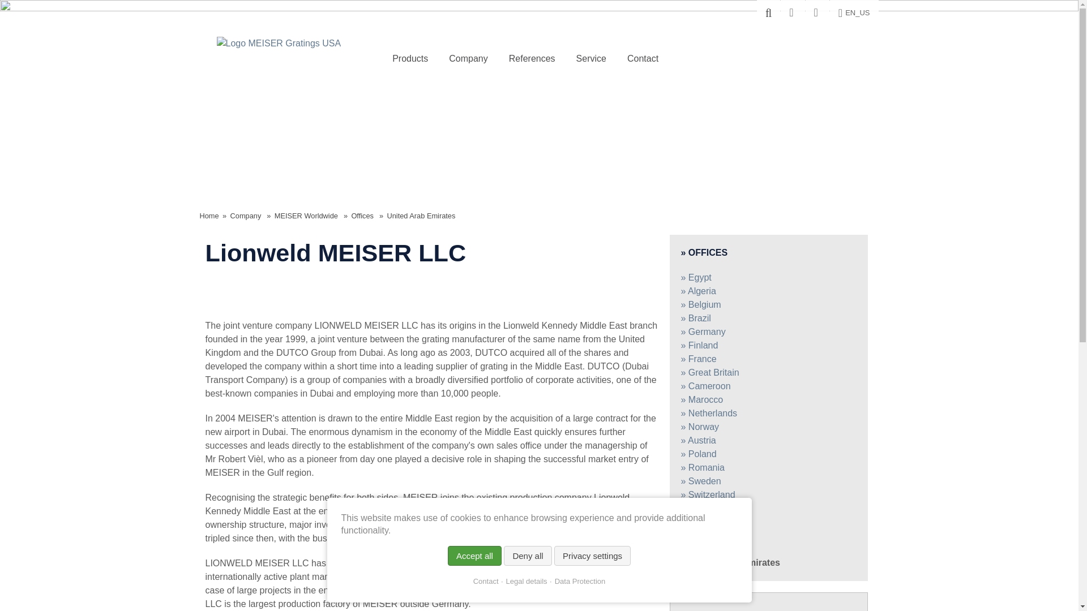  Describe the element at coordinates (818, 14) in the screenshot. I see `Download Center` at that location.